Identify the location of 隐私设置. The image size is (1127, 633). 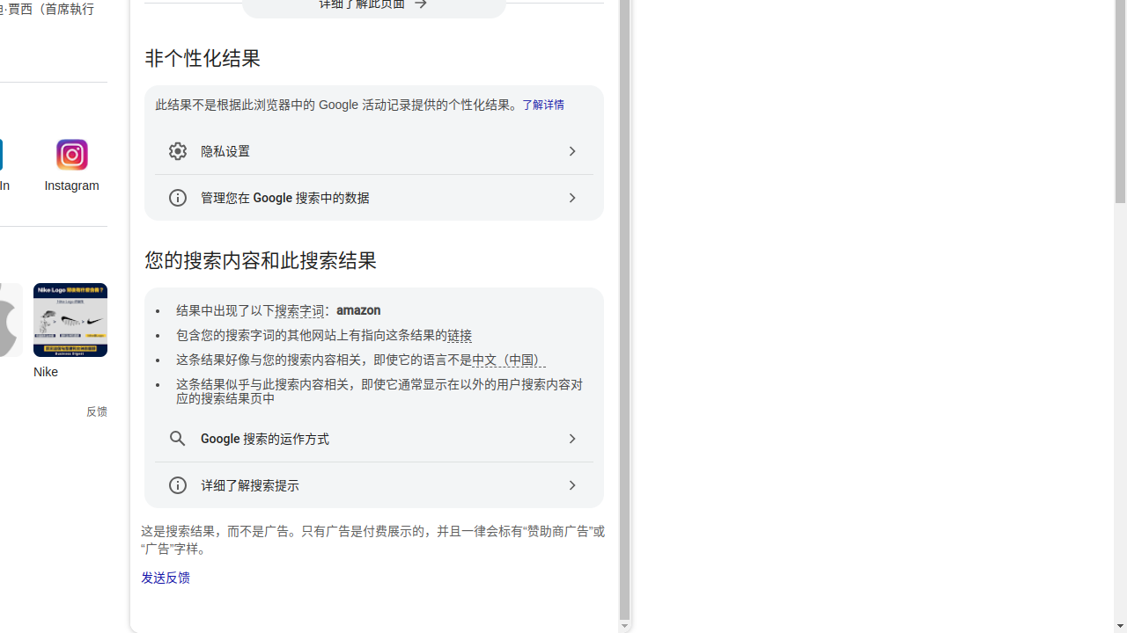
(374, 151).